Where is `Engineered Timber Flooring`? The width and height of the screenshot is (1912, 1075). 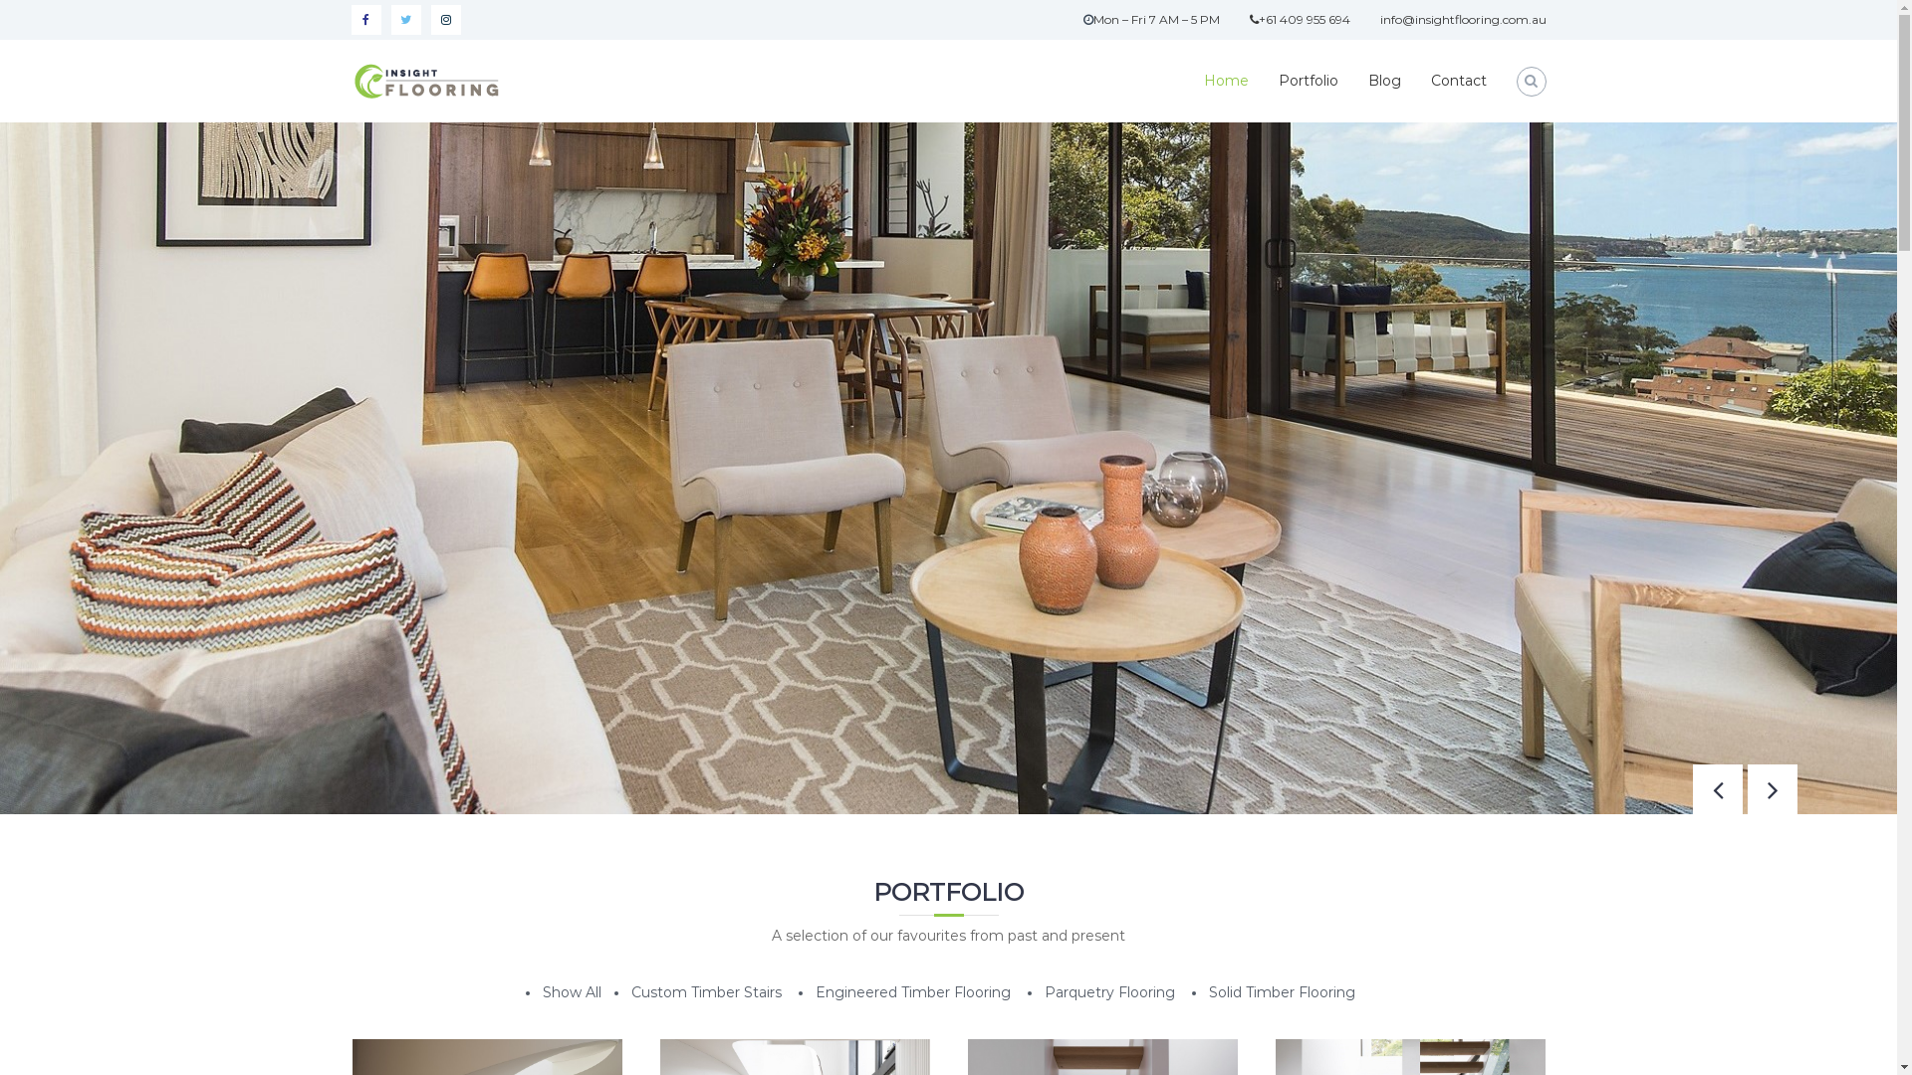 Engineered Timber Flooring is located at coordinates (913, 993).